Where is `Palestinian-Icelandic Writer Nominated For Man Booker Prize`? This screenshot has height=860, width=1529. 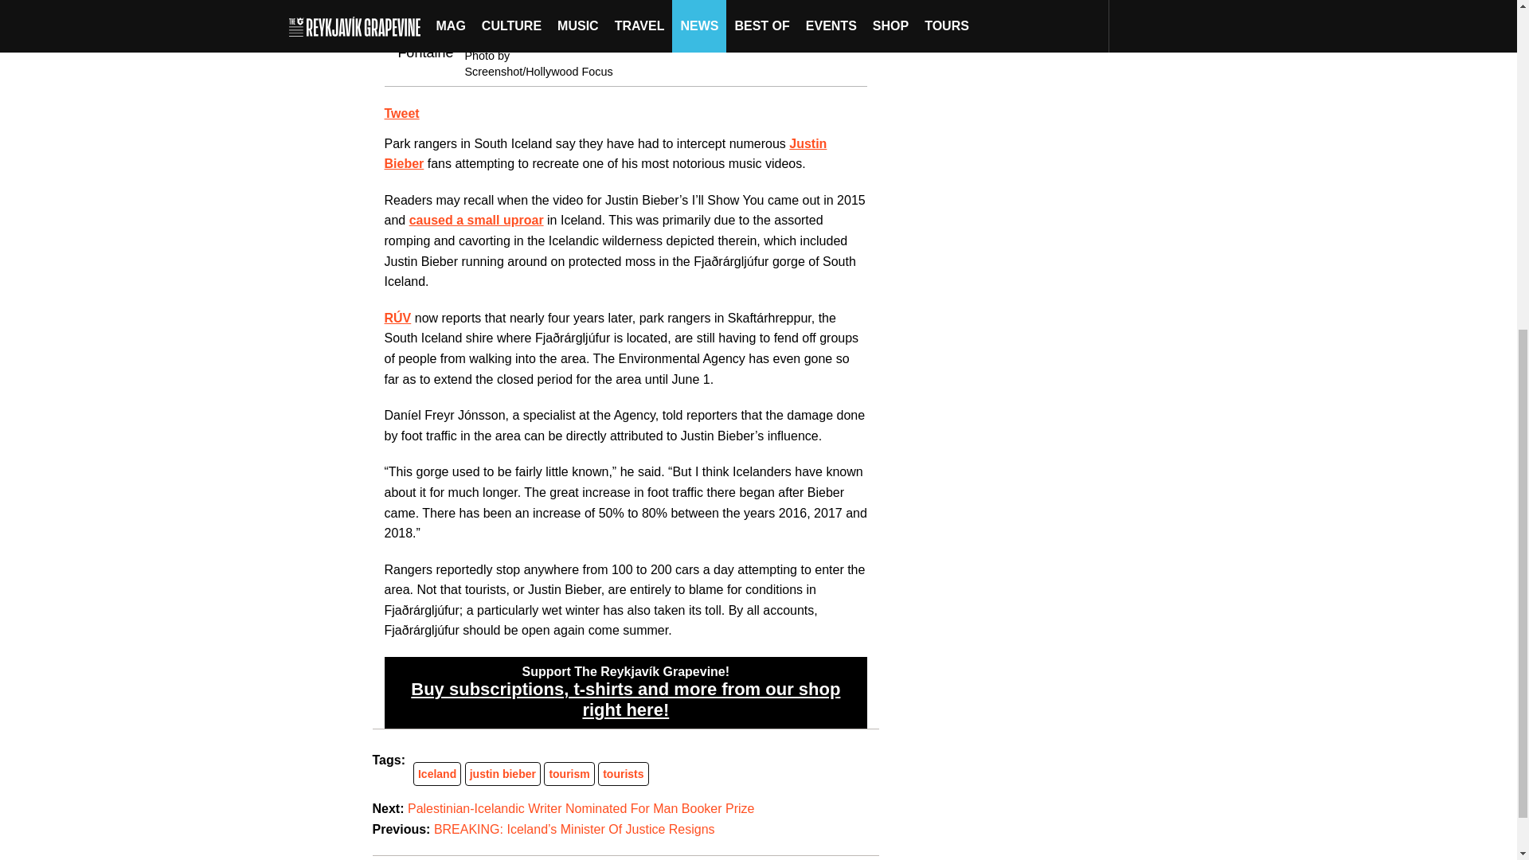 Palestinian-Icelandic Writer Nominated For Man Booker Prize is located at coordinates (581, 807).